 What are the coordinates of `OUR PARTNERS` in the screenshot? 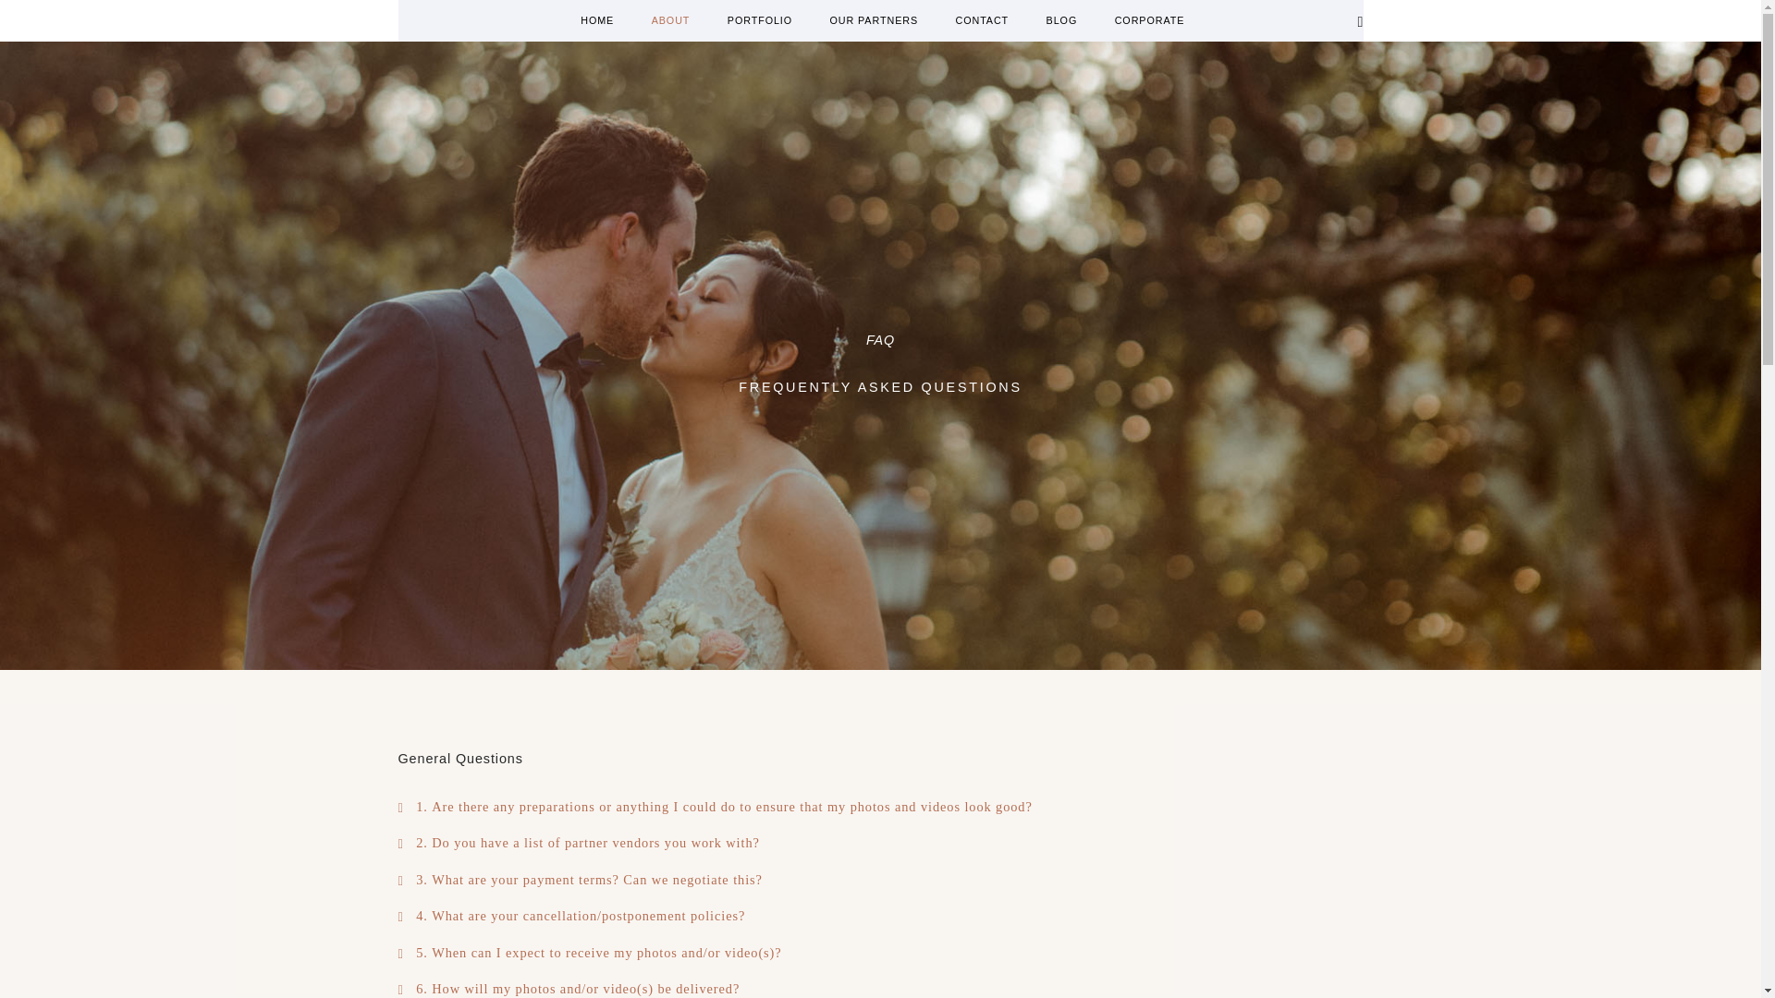 It's located at (971, 22).